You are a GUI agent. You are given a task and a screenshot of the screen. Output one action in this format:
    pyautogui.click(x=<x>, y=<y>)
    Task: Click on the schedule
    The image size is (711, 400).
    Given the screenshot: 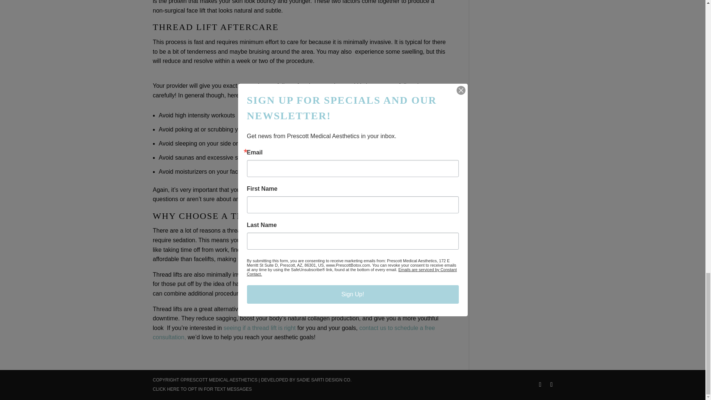 What is the action you would take?
    pyautogui.click(x=293, y=333)
    